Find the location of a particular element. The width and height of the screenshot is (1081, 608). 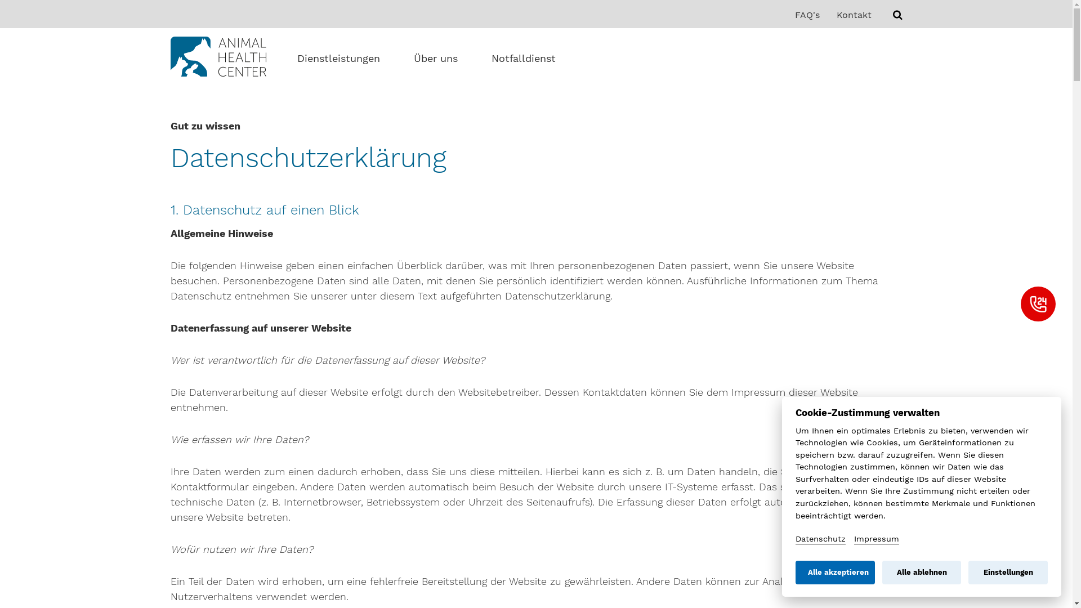

Dienstleistungen is located at coordinates (339, 59).